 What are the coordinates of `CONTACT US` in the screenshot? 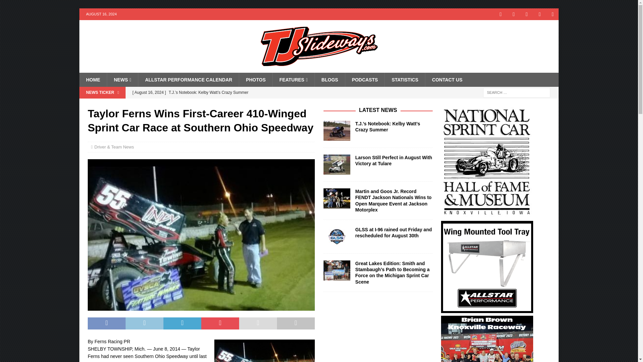 It's located at (447, 80).